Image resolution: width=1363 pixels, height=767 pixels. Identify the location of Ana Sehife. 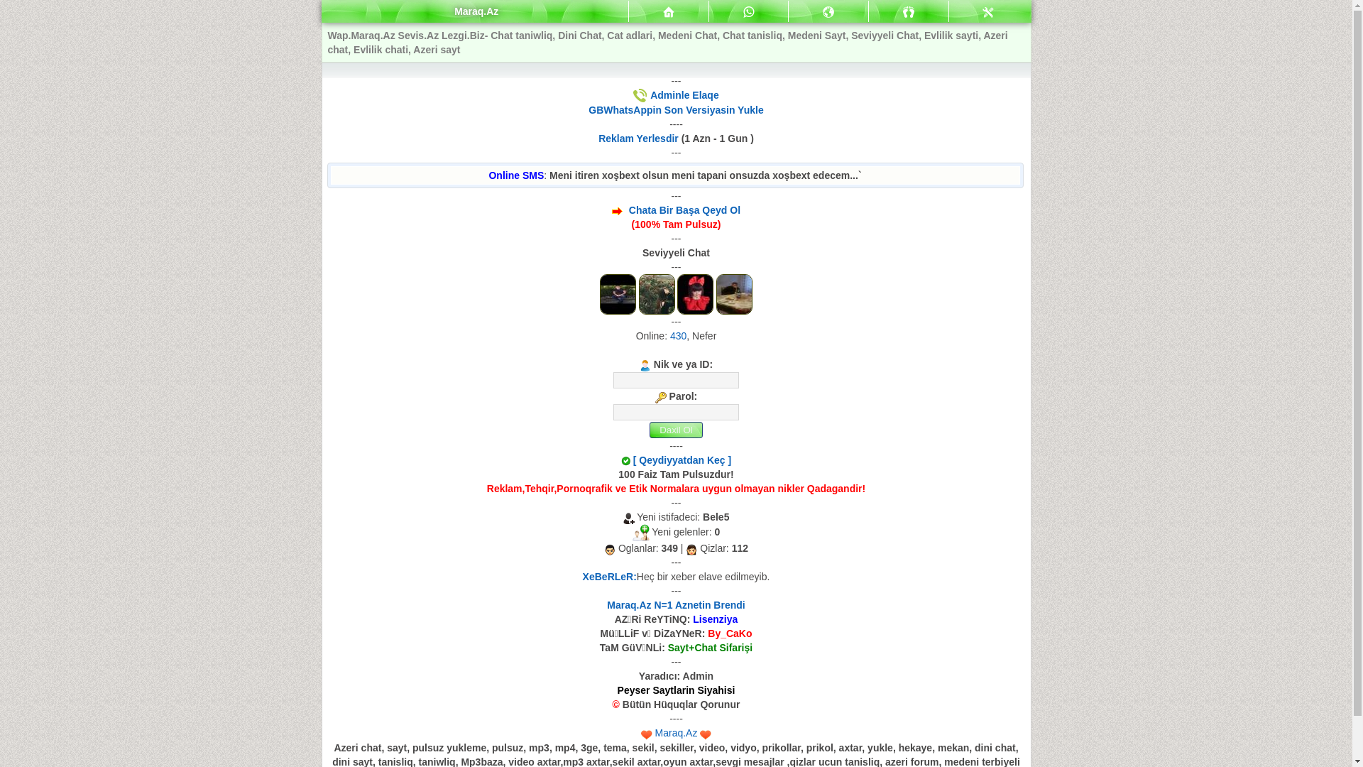
(669, 12).